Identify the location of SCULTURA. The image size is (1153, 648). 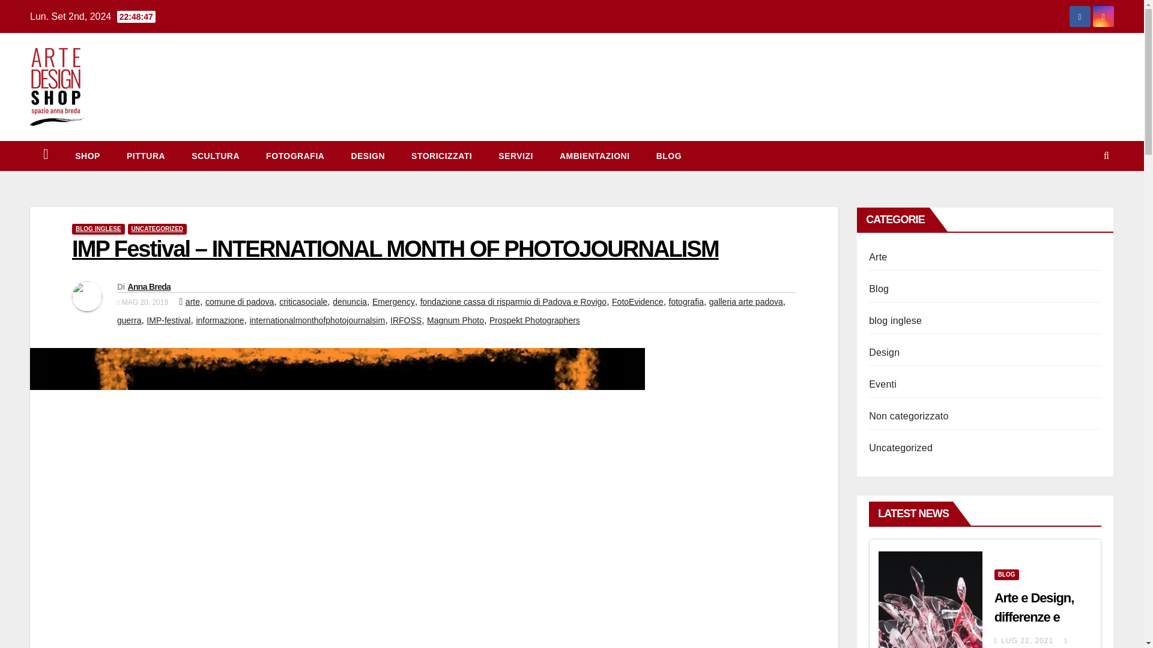
(215, 156).